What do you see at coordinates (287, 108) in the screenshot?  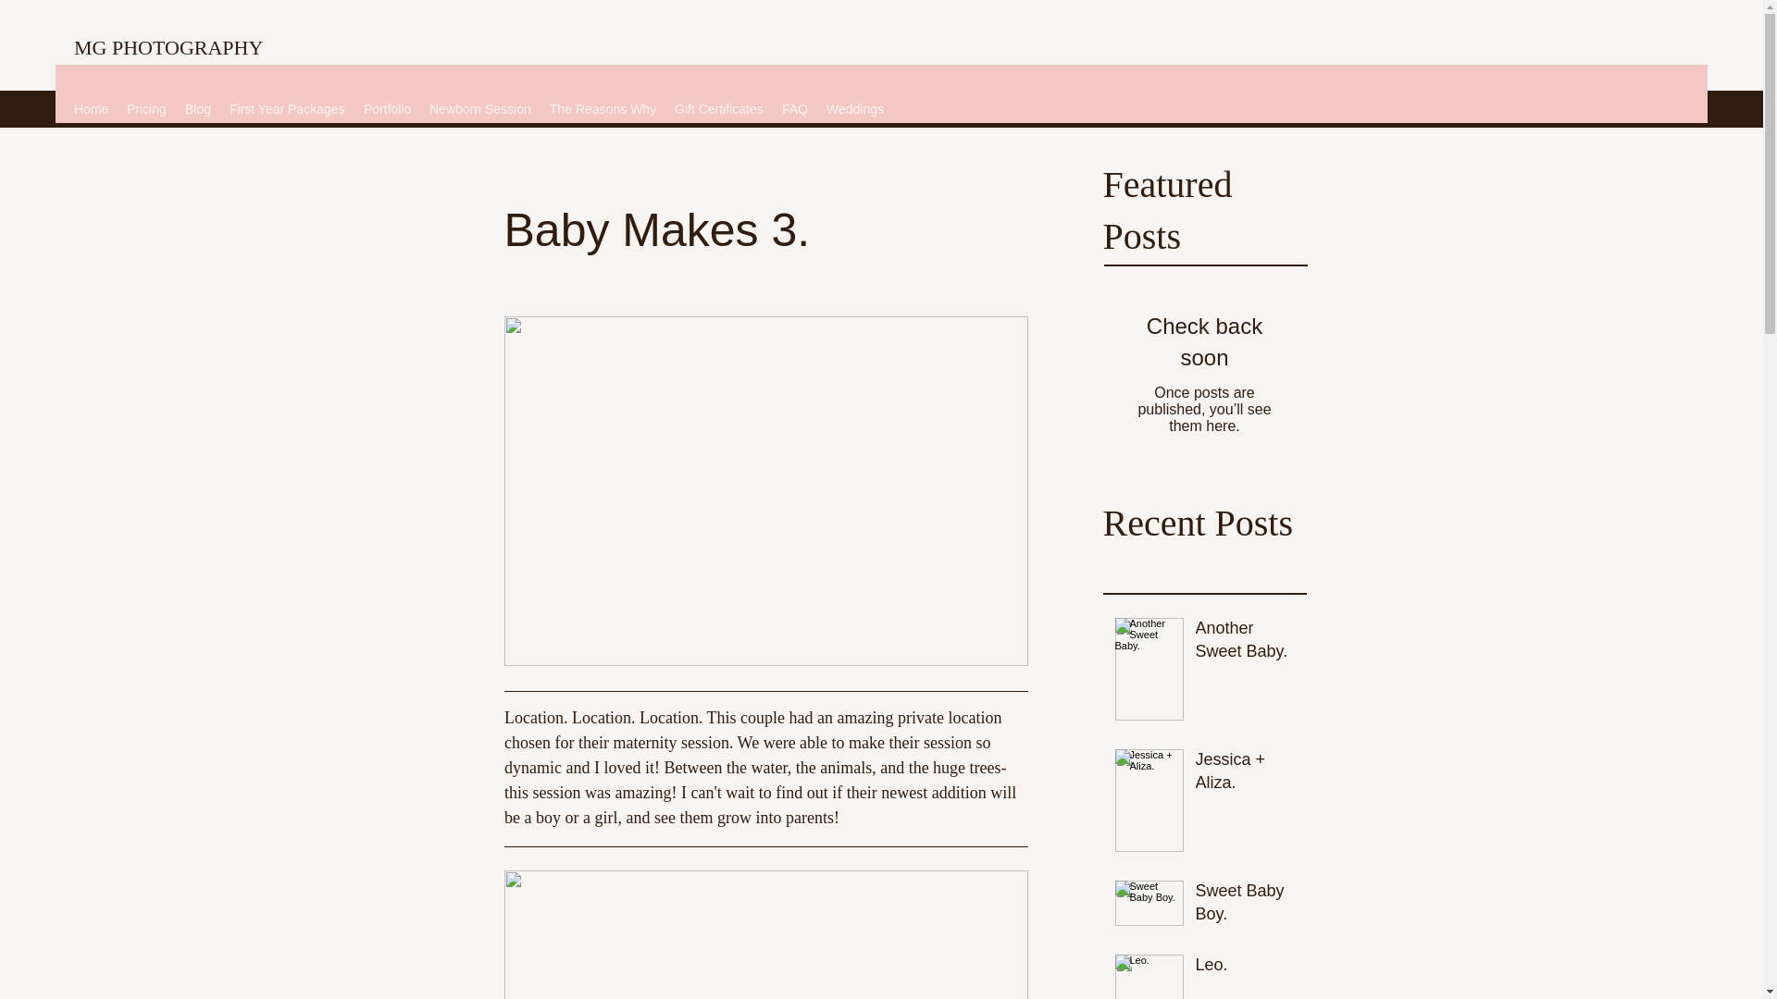 I see `First Year Packages` at bounding box center [287, 108].